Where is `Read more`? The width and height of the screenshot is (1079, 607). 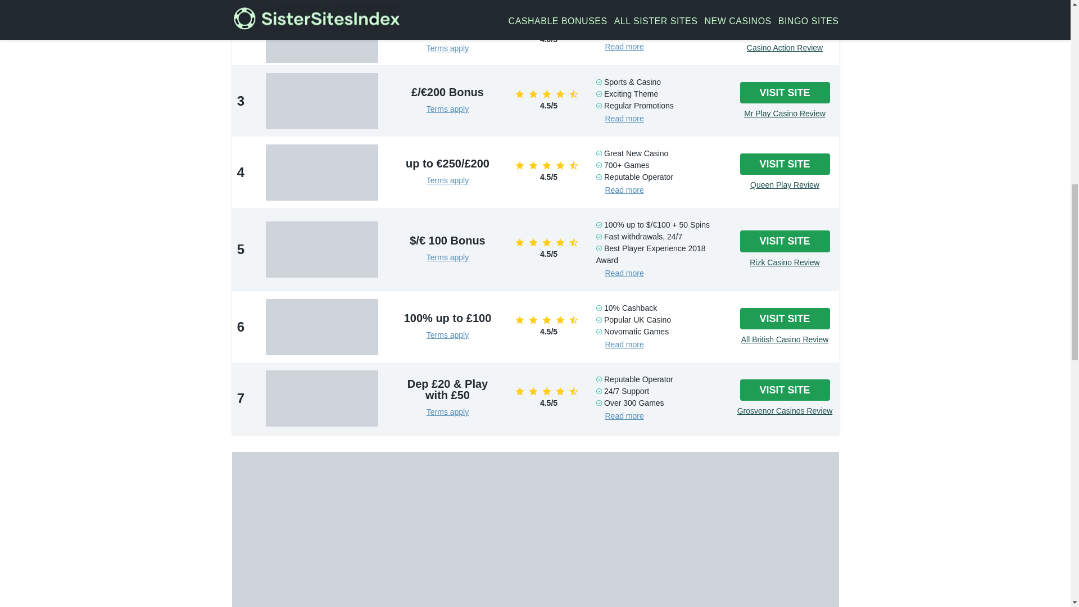 Read more is located at coordinates (624, 119).